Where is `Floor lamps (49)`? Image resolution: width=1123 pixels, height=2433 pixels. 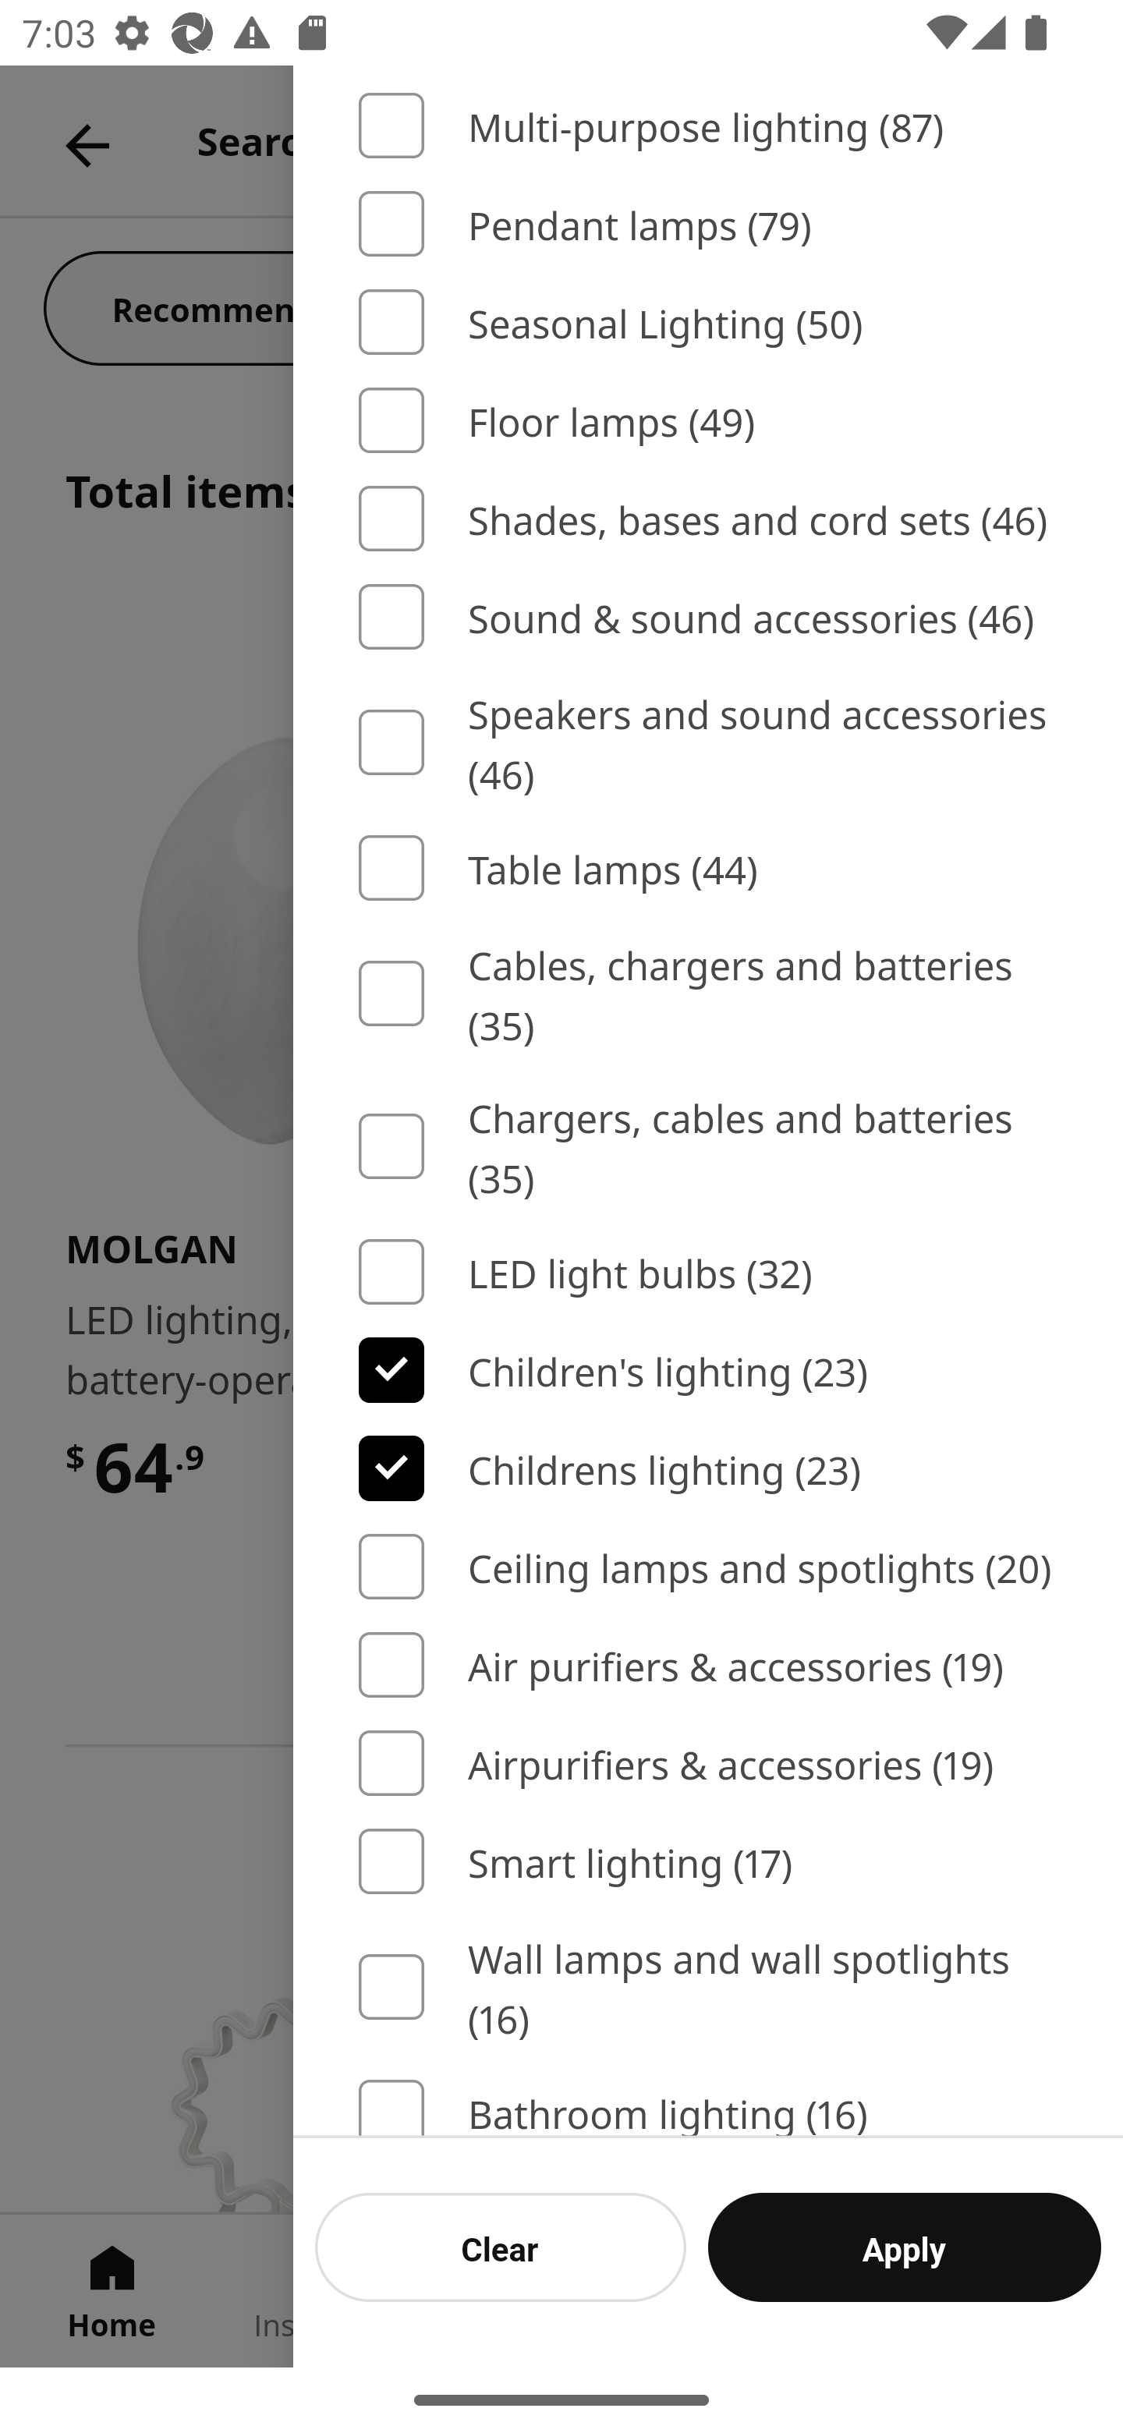 Floor lamps (49) is located at coordinates (708, 420).